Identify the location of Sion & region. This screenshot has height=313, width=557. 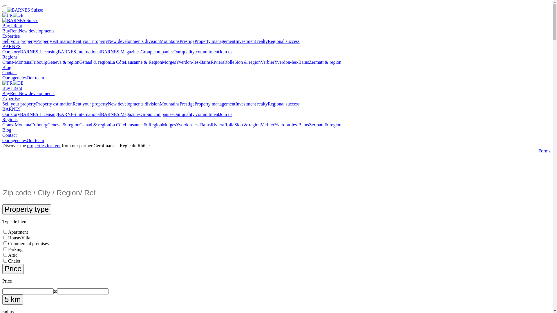
(248, 125).